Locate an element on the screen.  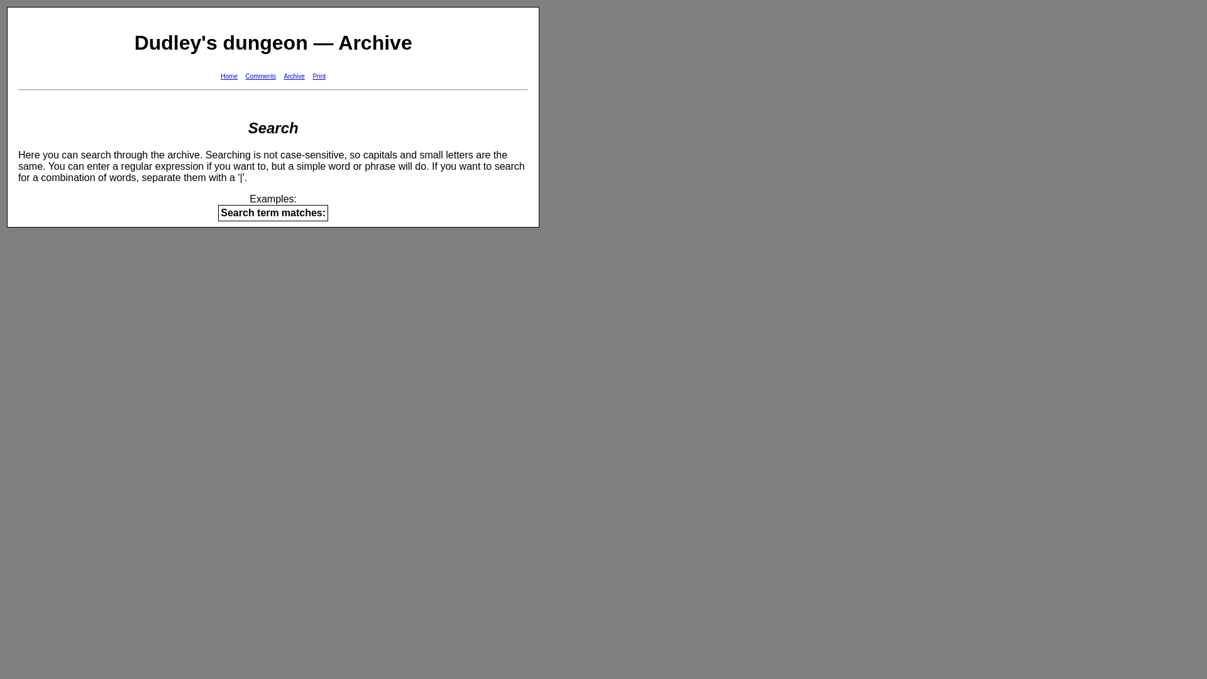
Home is located at coordinates (229, 76).